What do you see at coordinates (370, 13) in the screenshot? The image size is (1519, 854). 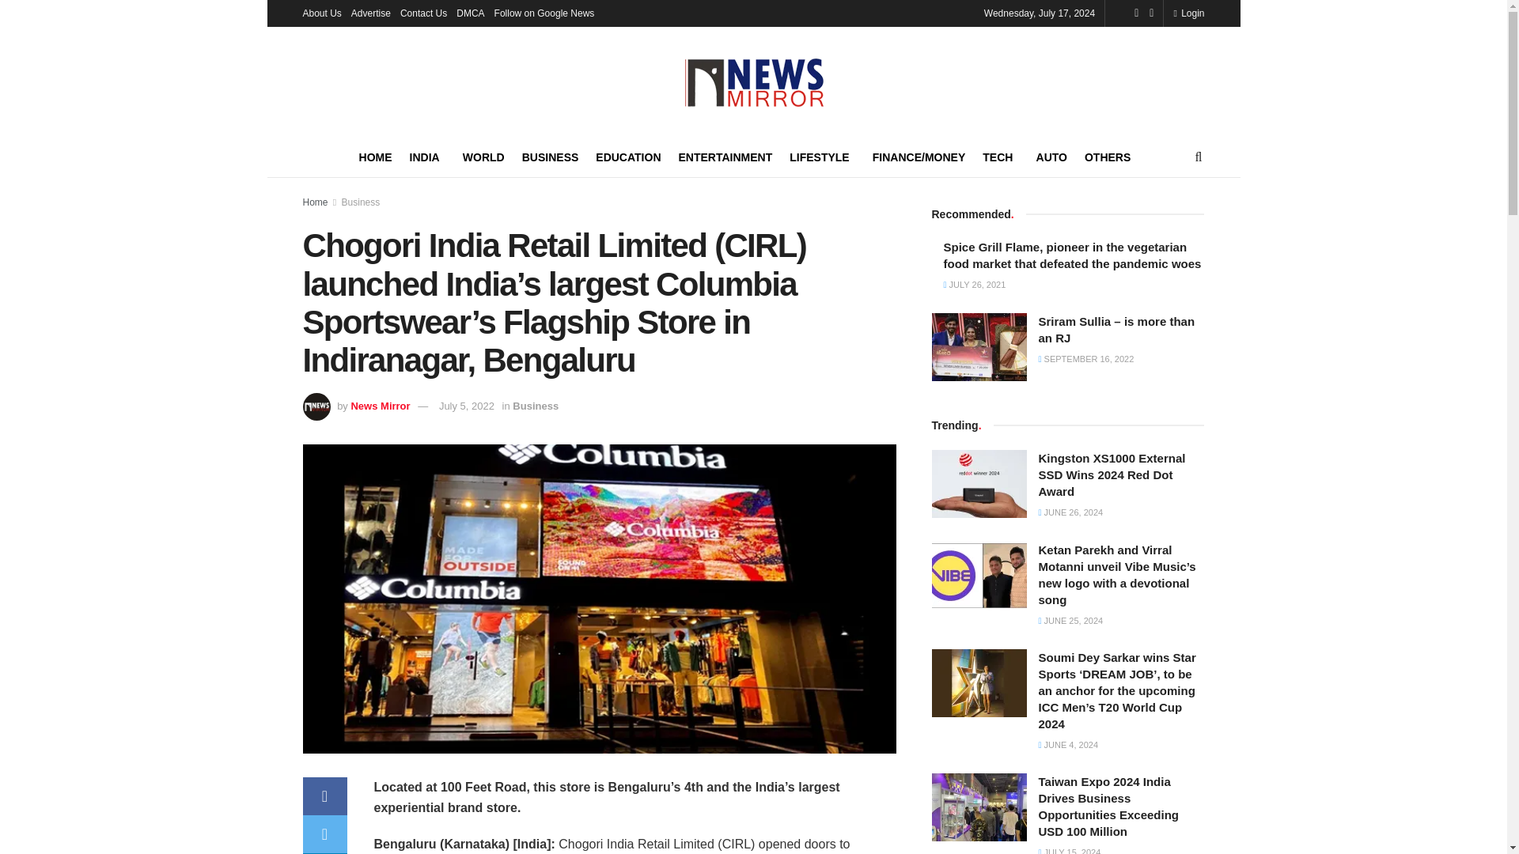 I see `Advertise` at bounding box center [370, 13].